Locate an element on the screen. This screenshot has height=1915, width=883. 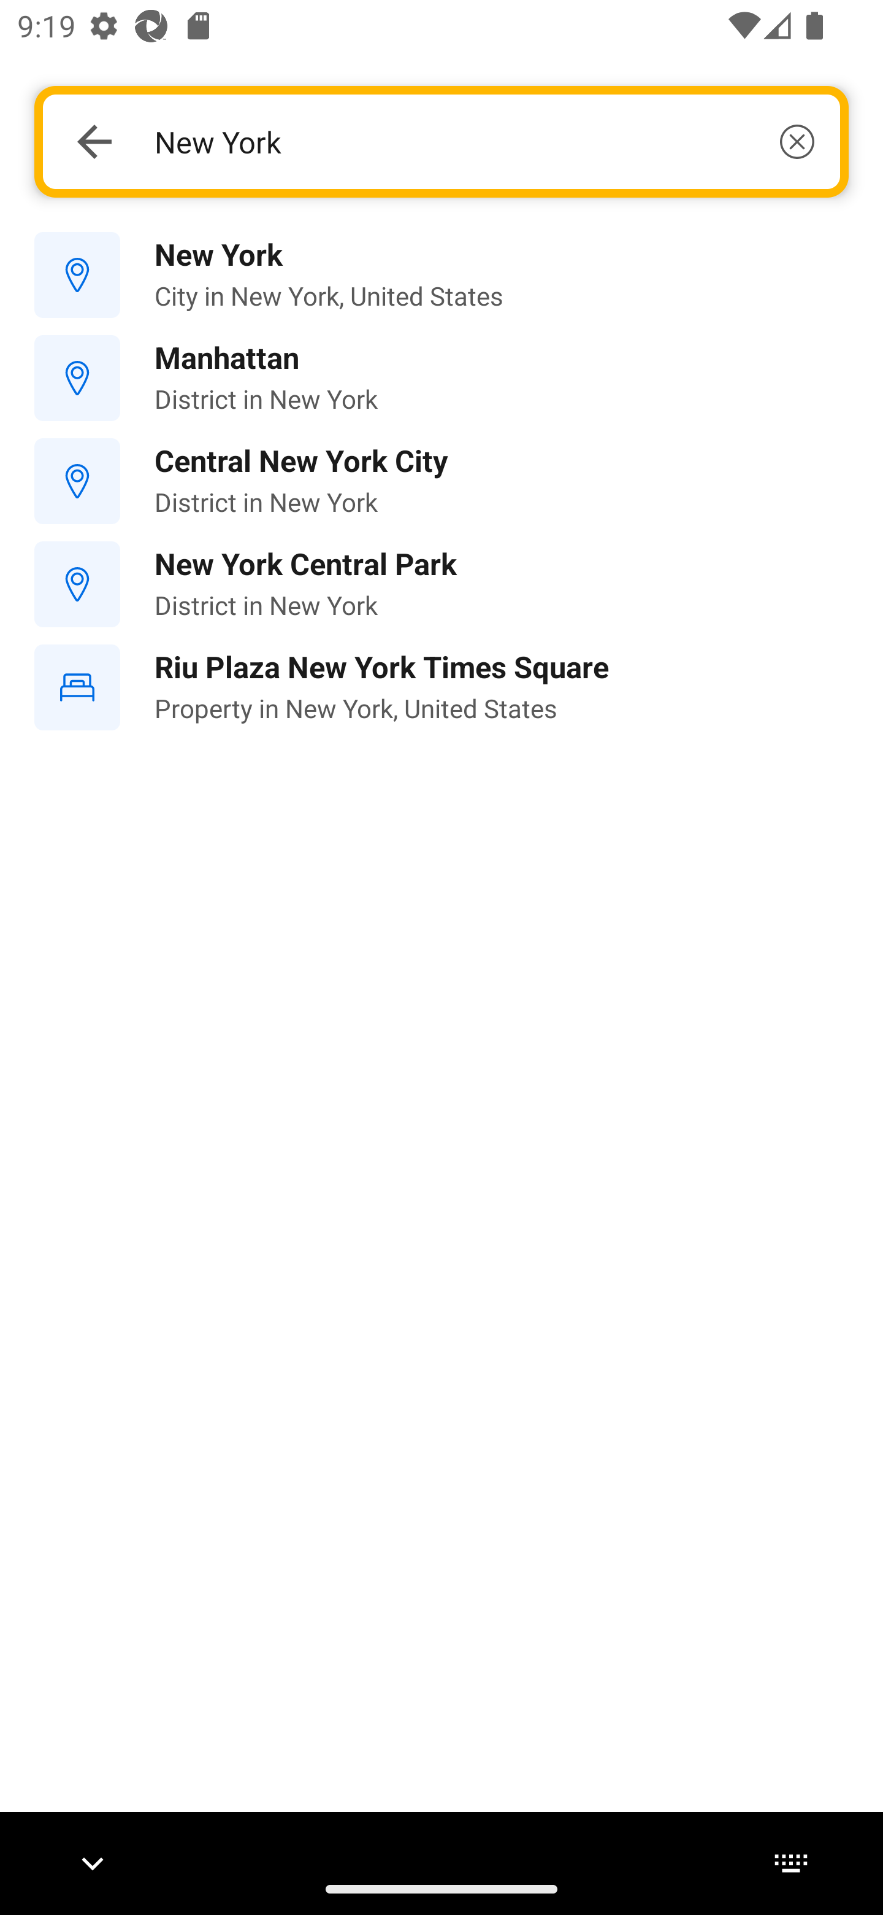
Manhattan District in New York is located at coordinates (442, 378).